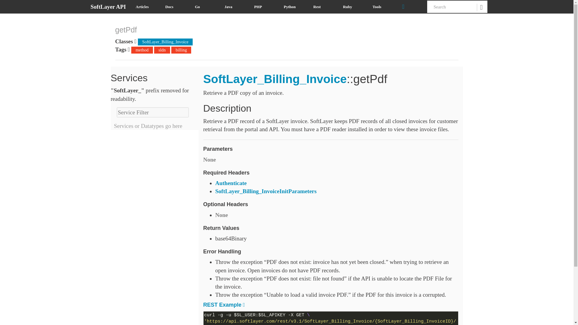 The image size is (578, 325). What do you see at coordinates (162, 50) in the screenshot?
I see `sldn` at bounding box center [162, 50].